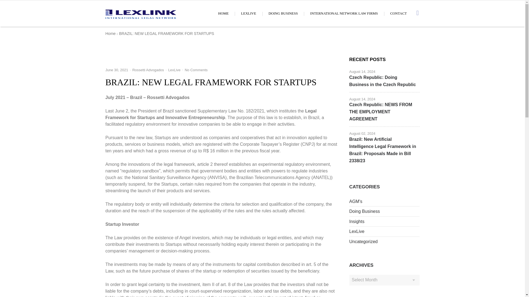 Image resolution: width=529 pixels, height=297 pixels. Describe the element at coordinates (249, 13) in the screenshot. I see `LEXLIVE` at that location.